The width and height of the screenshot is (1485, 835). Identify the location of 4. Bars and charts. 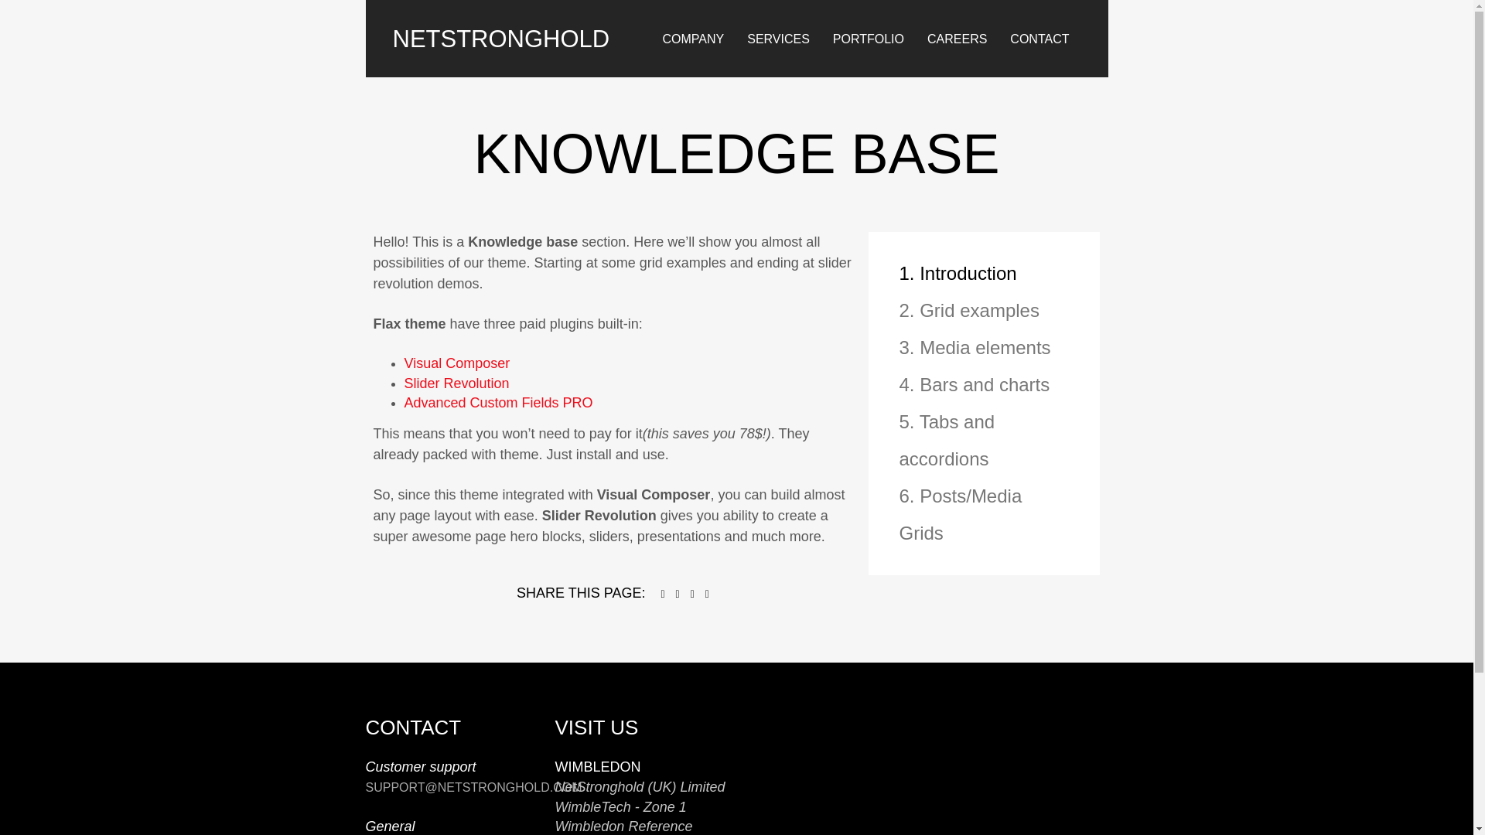
(984, 385).